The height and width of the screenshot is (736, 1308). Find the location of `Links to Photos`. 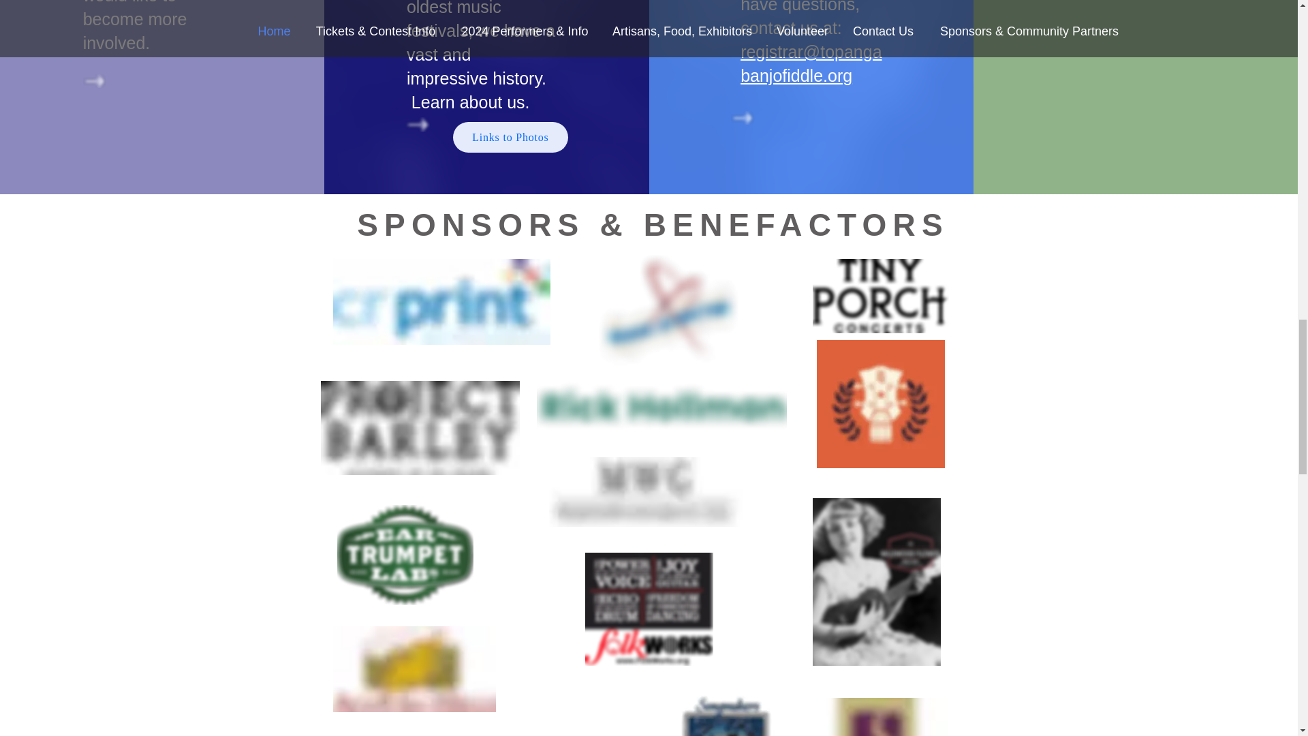

Links to Photos is located at coordinates (510, 137).